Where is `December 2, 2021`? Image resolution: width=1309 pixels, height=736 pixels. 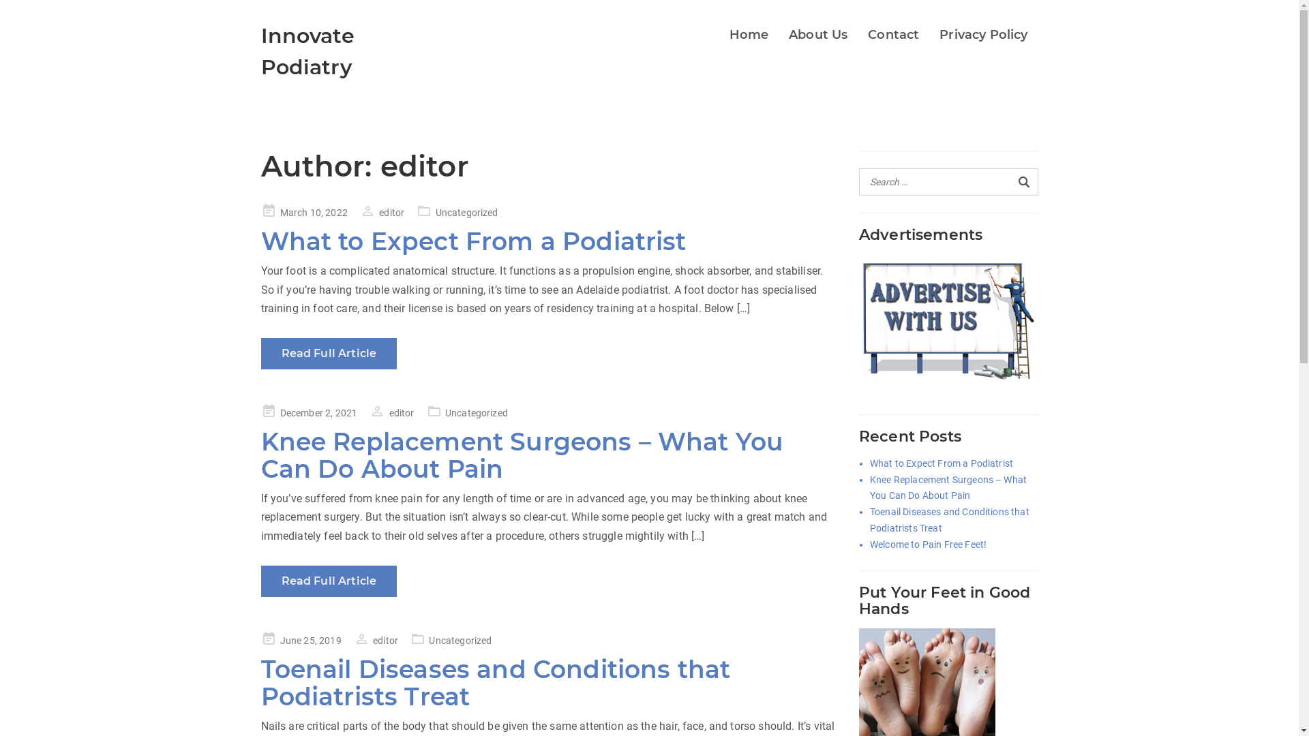
December 2, 2021 is located at coordinates (309, 413).